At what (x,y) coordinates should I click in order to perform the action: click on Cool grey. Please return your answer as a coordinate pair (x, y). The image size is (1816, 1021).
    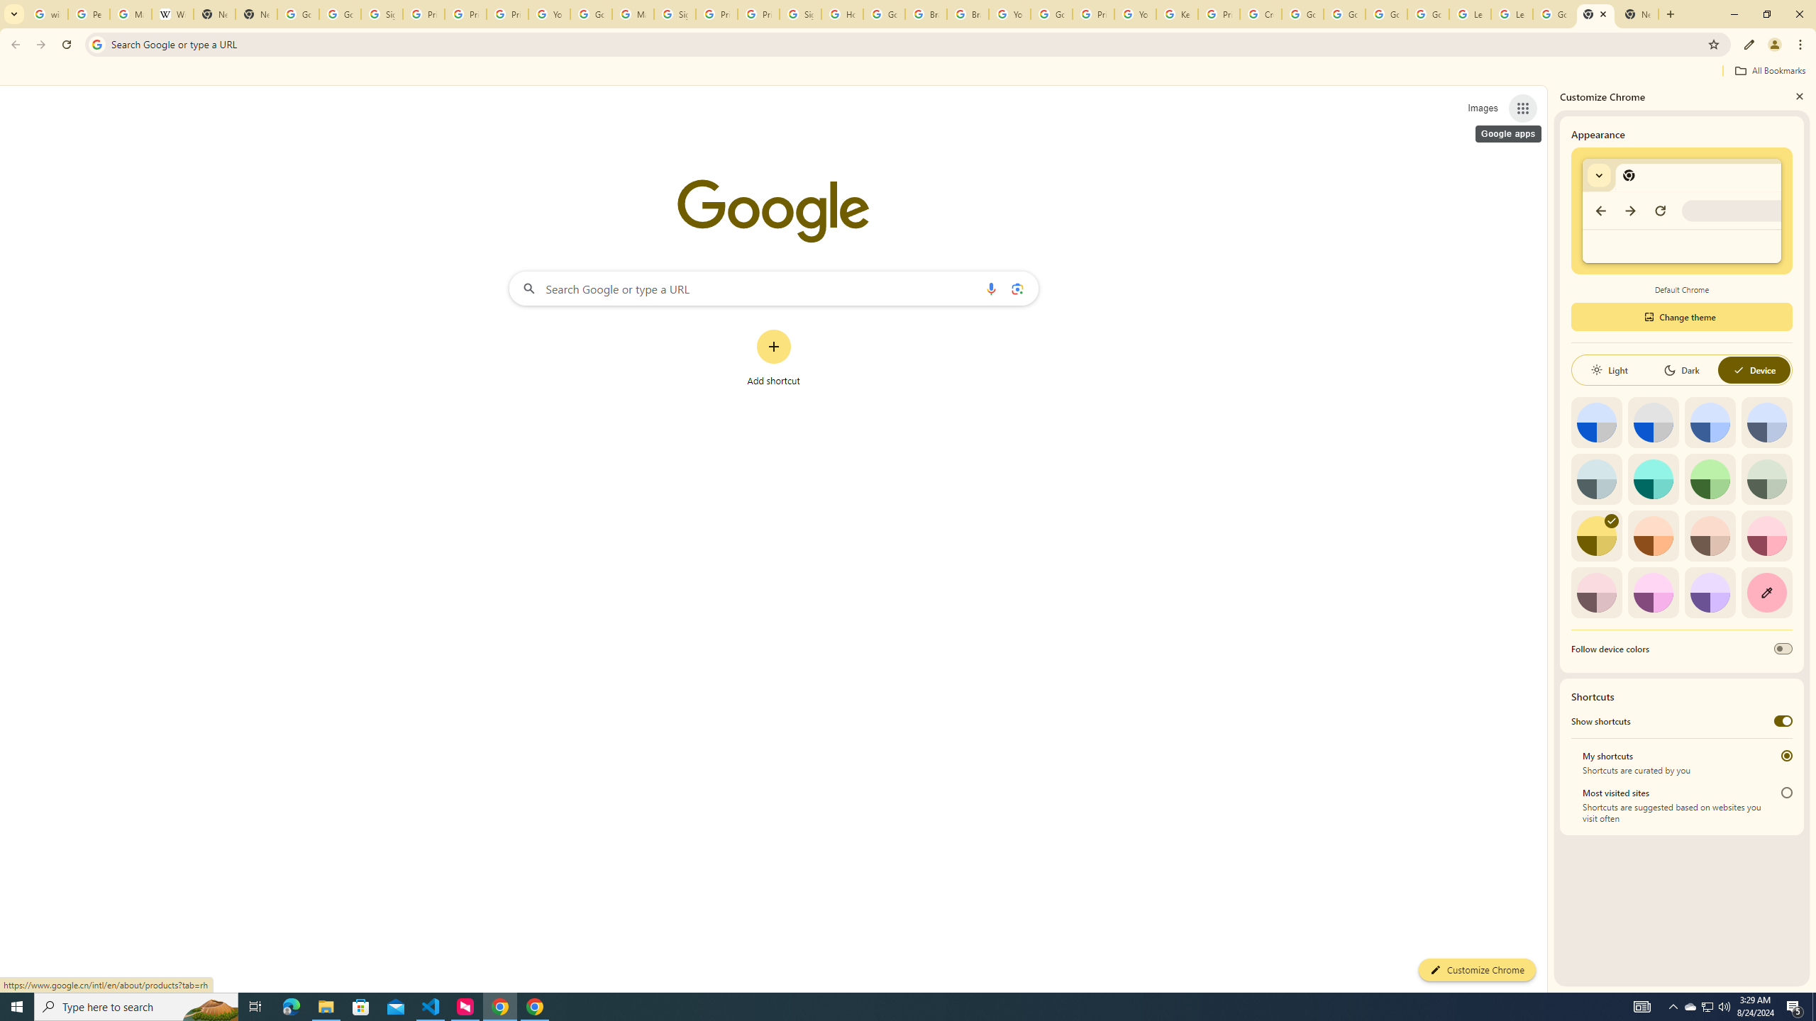
    Looking at the image, I should click on (1766, 423).